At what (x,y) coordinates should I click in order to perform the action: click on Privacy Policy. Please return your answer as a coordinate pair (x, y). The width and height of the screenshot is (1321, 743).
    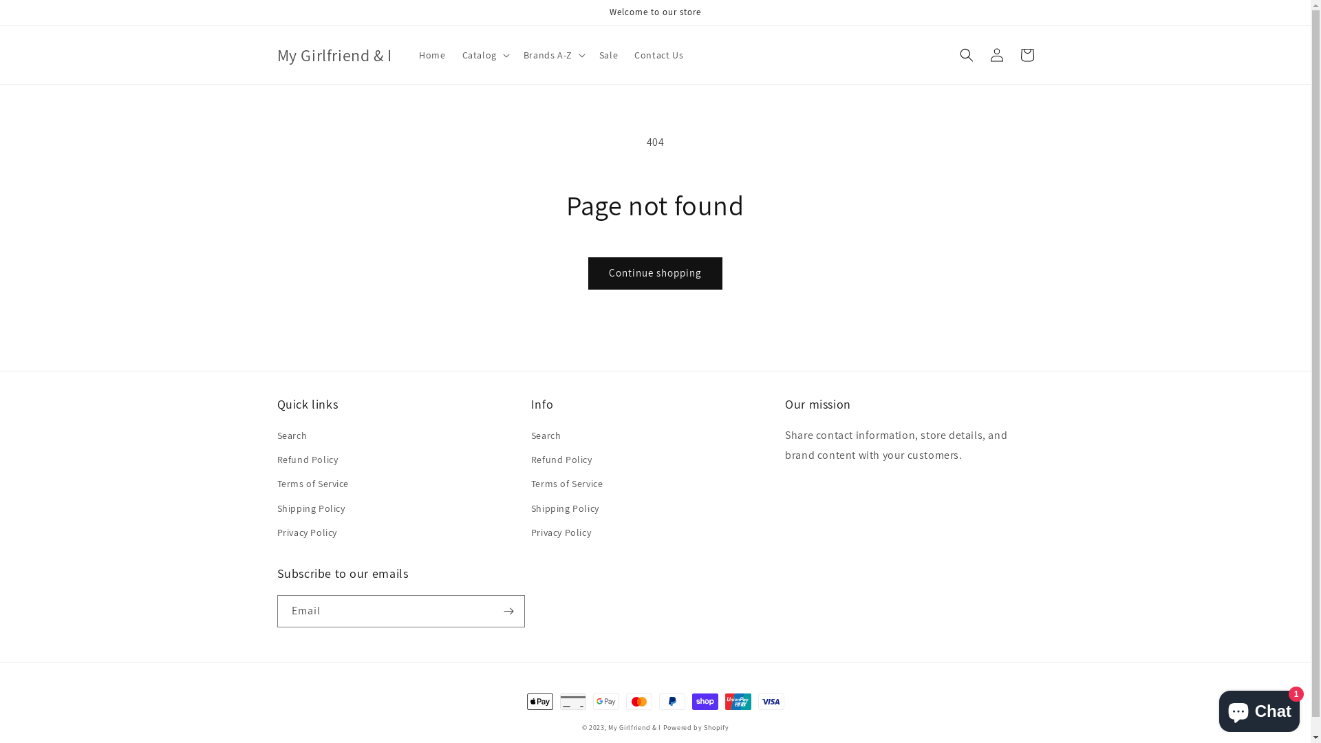
    Looking at the image, I should click on (307, 532).